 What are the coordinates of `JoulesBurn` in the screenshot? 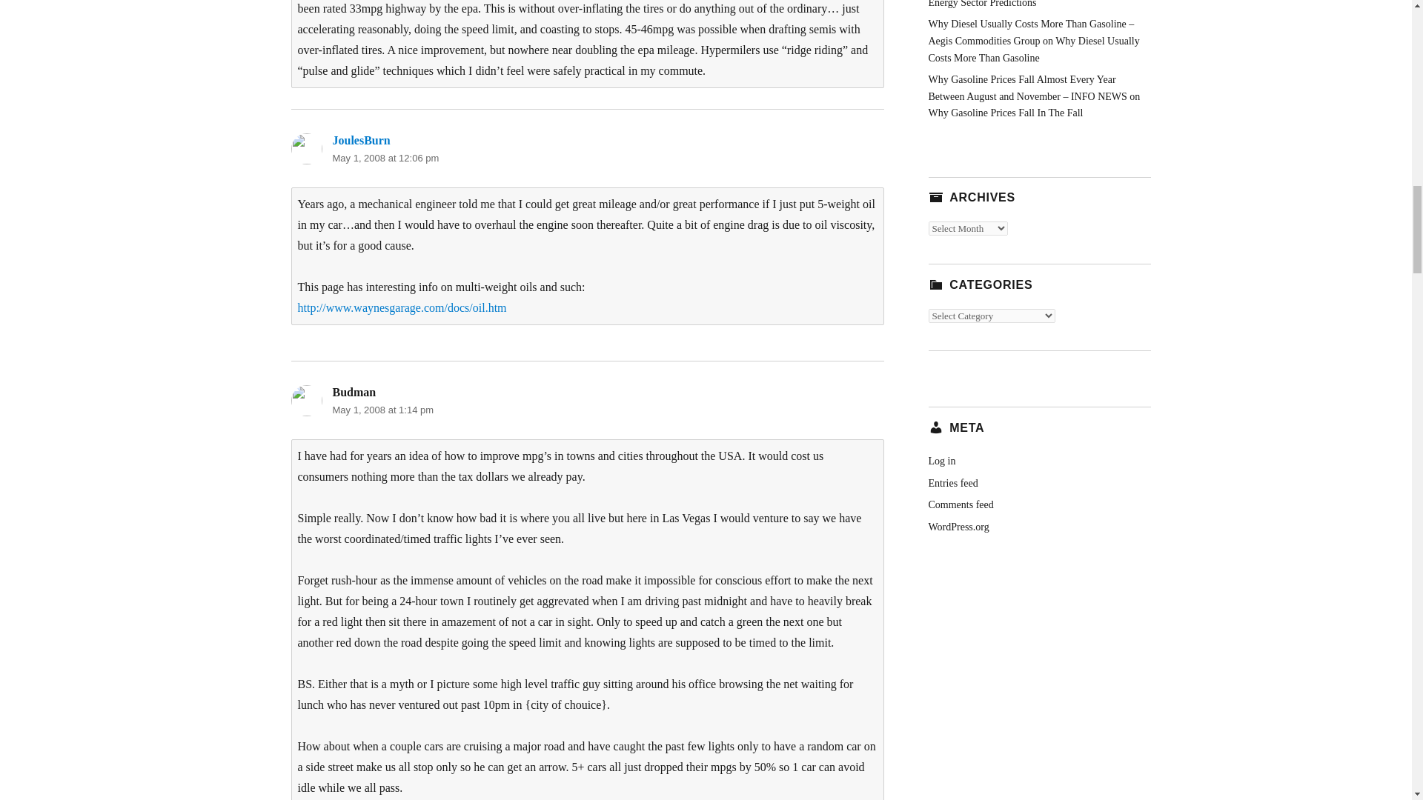 It's located at (360, 140).